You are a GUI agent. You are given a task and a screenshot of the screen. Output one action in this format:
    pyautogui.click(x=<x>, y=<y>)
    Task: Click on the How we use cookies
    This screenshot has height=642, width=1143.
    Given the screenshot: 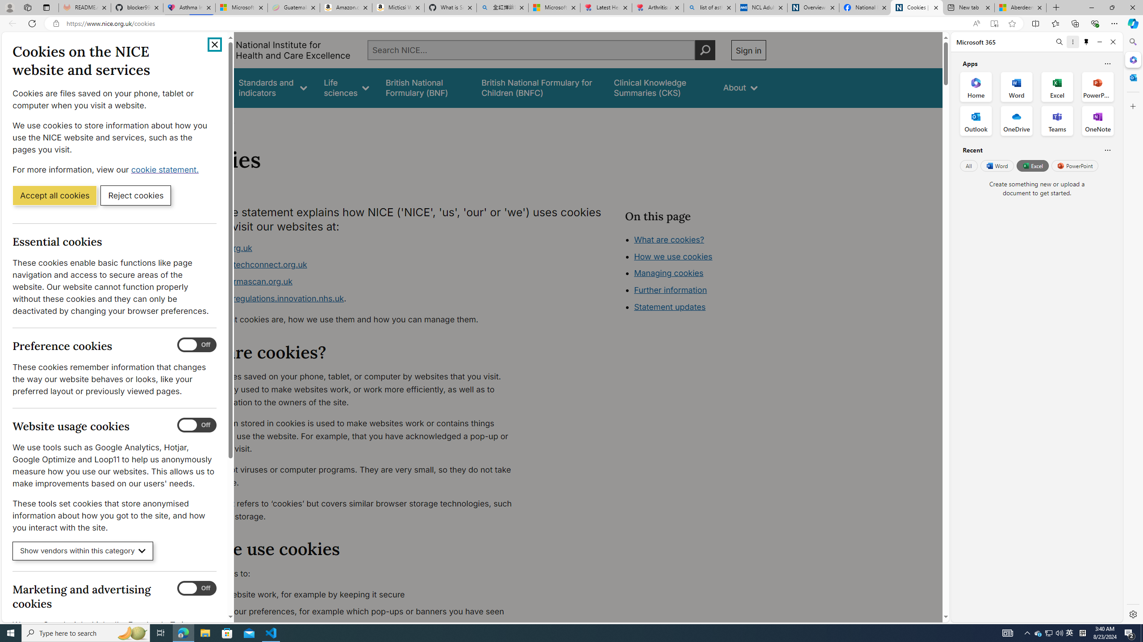 What is the action you would take?
    pyautogui.click(x=704, y=306)
    